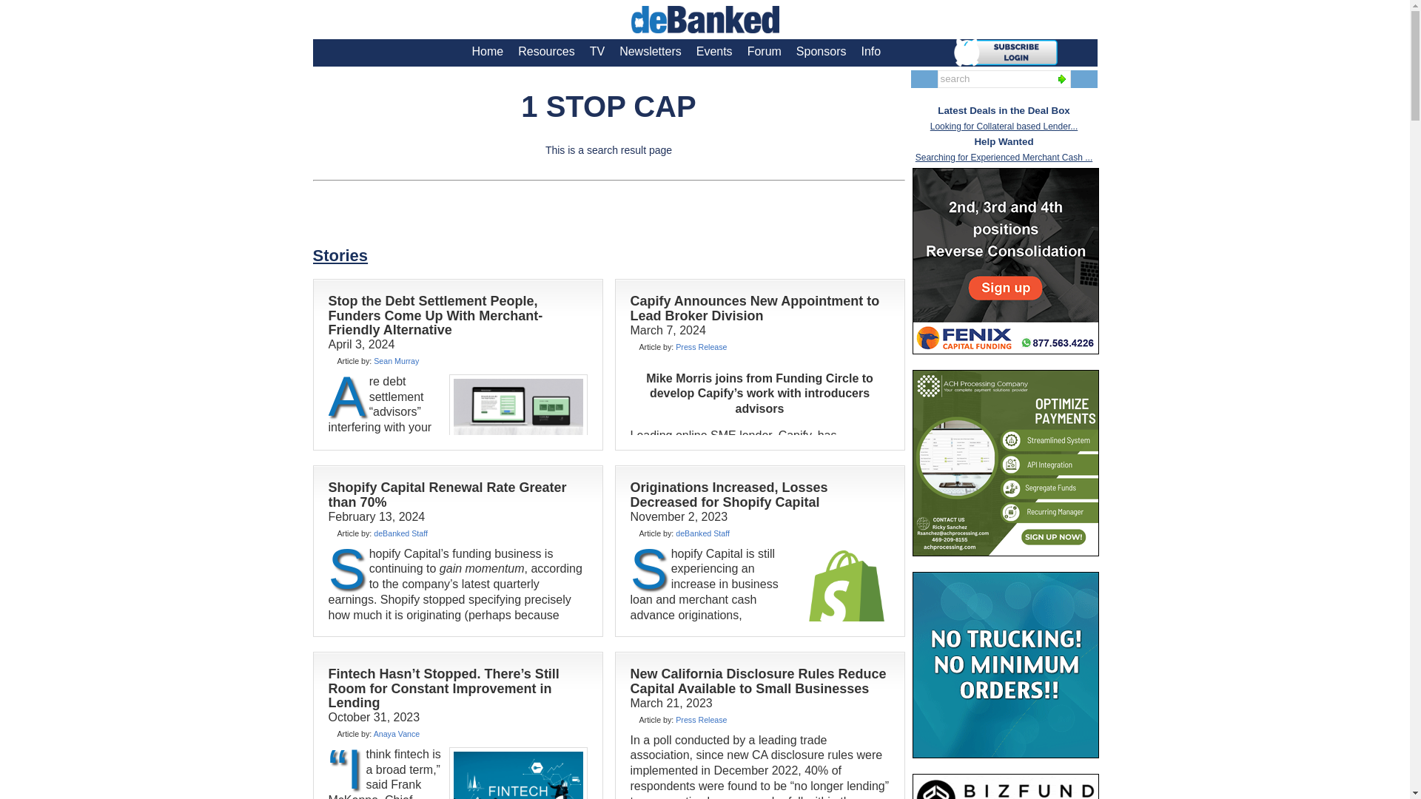 The height and width of the screenshot is (799, 1421). Describe the element at coordinates (701, 347) in the screenshot. I see `Press Release` at that location.